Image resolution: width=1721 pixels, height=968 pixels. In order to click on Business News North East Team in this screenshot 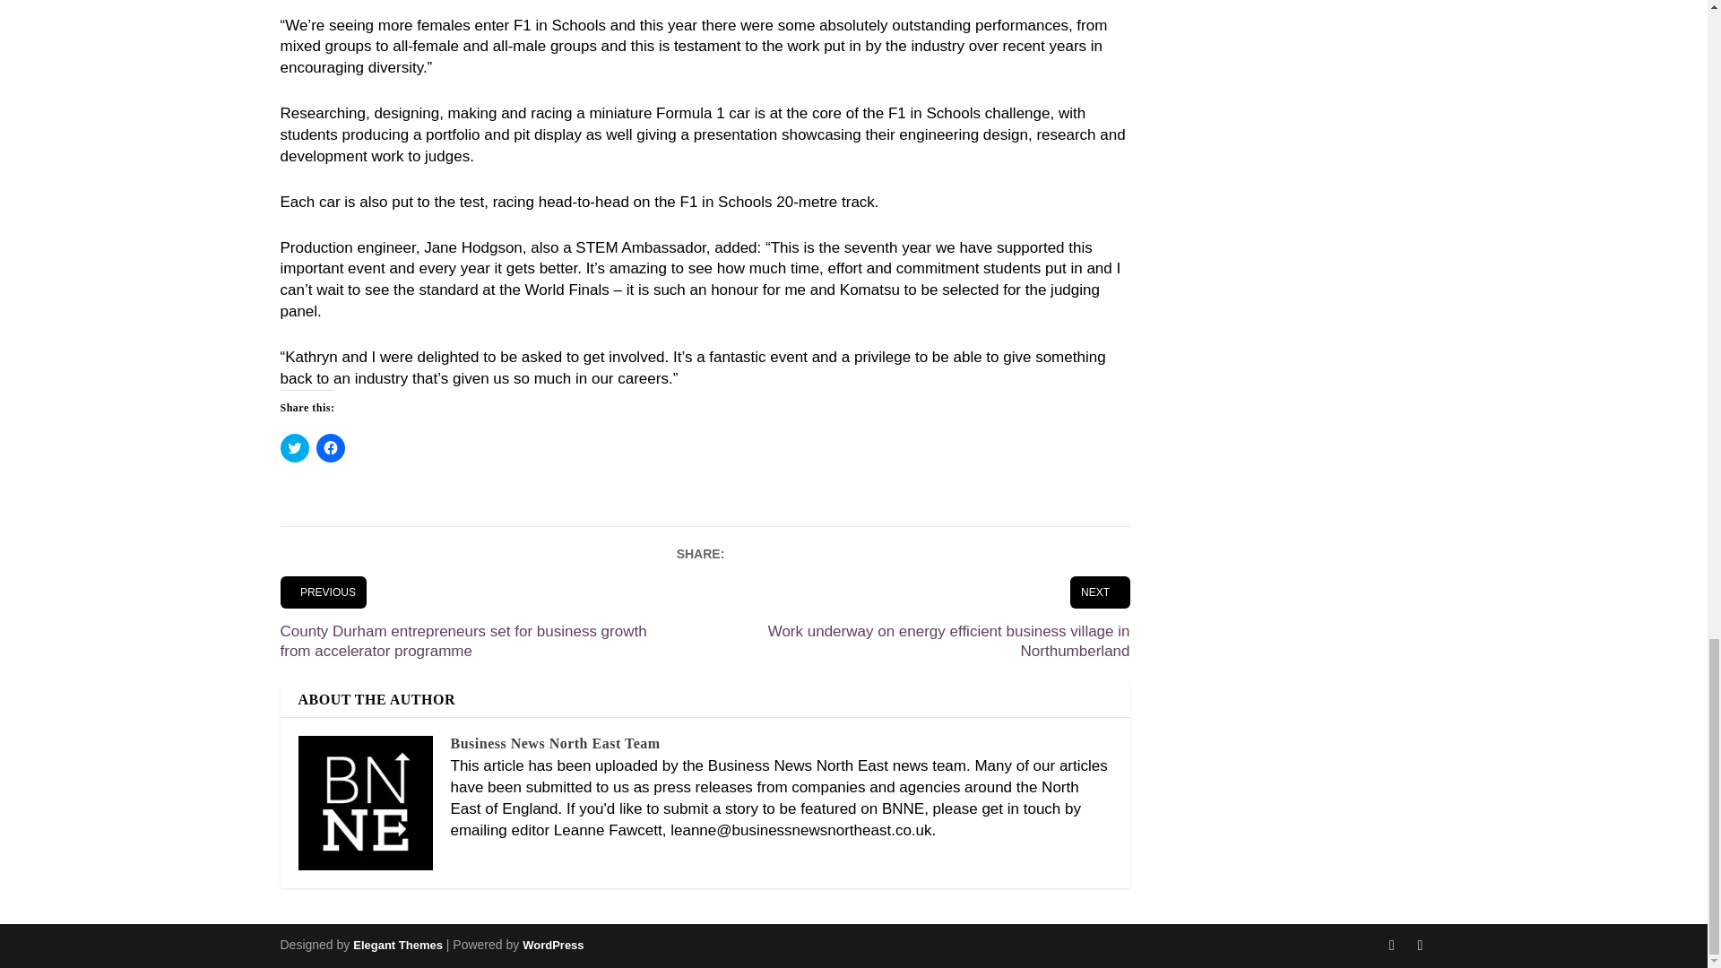, I will do `click(554, 743)`.